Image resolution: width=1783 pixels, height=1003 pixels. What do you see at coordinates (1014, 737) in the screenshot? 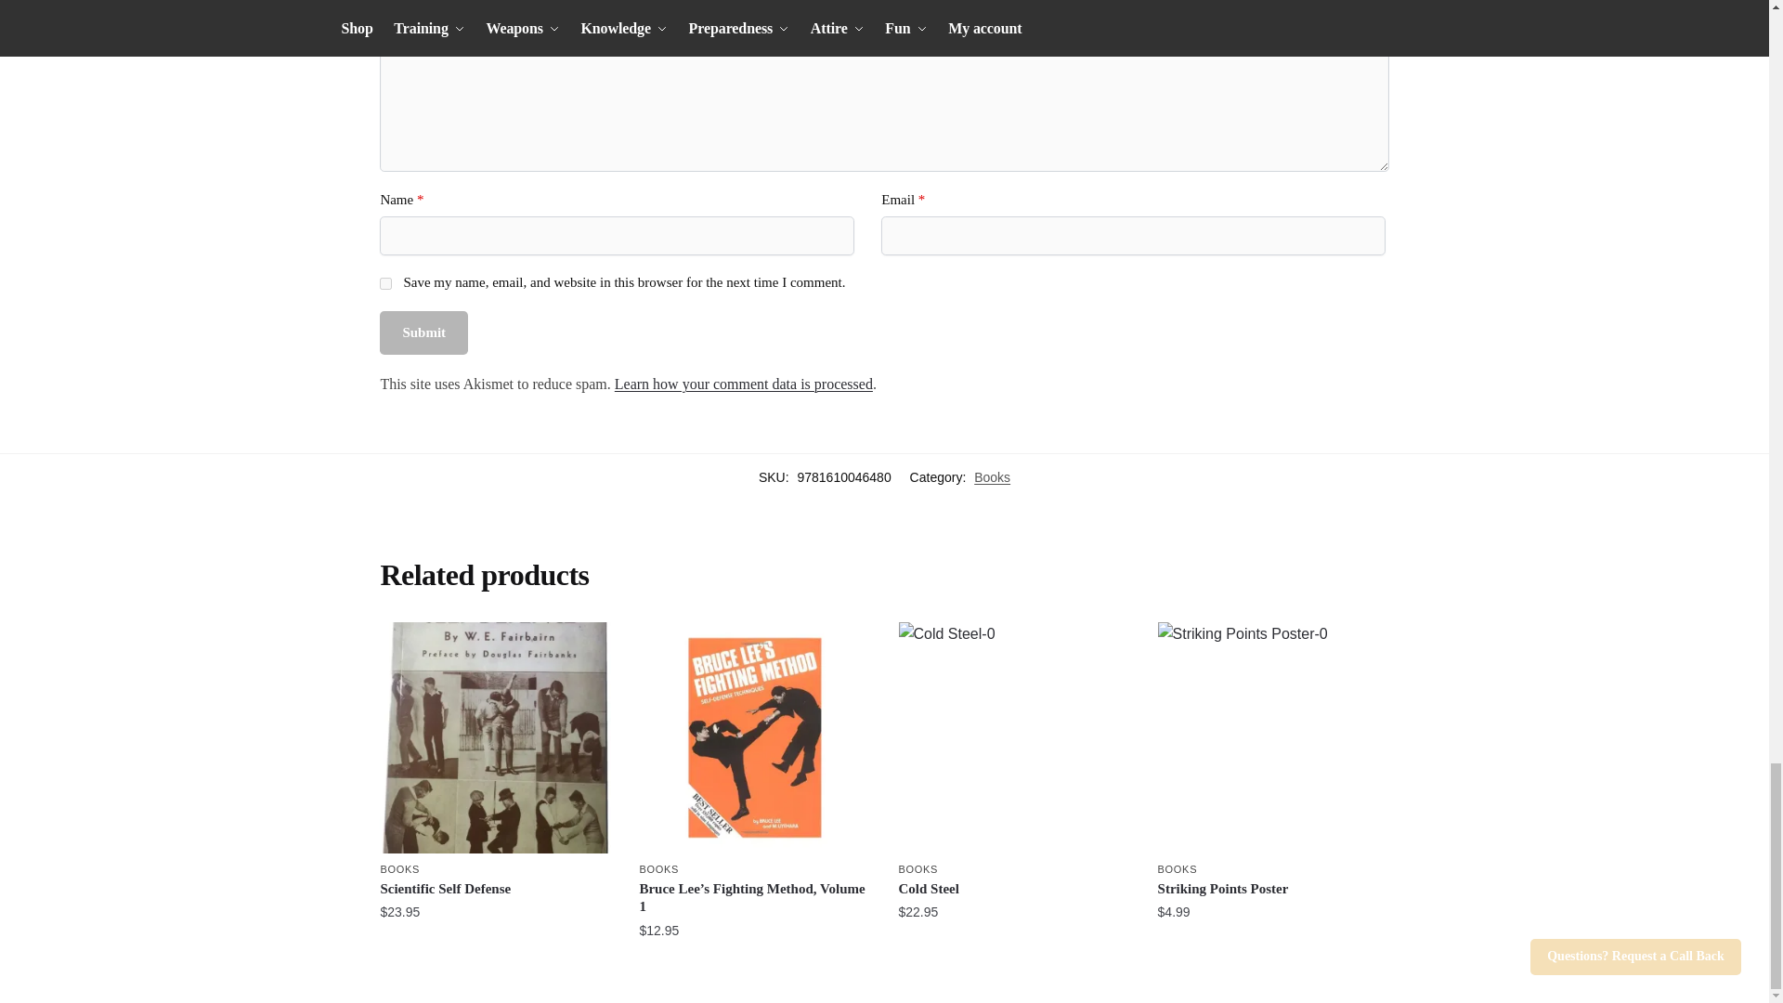
I see `Cold Steel` at bounding box center [1014, 737].